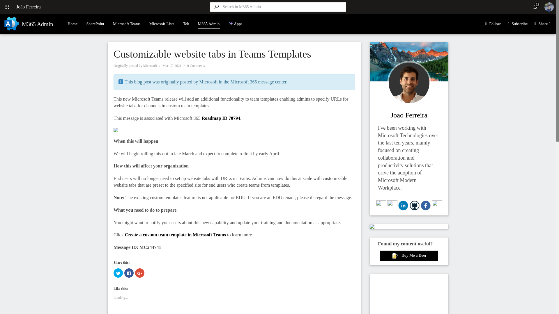  What do you see at coordinates (221, 118) in the screenshot?
I see `Roadmap ID 70794` at bounding box center [221, 118].